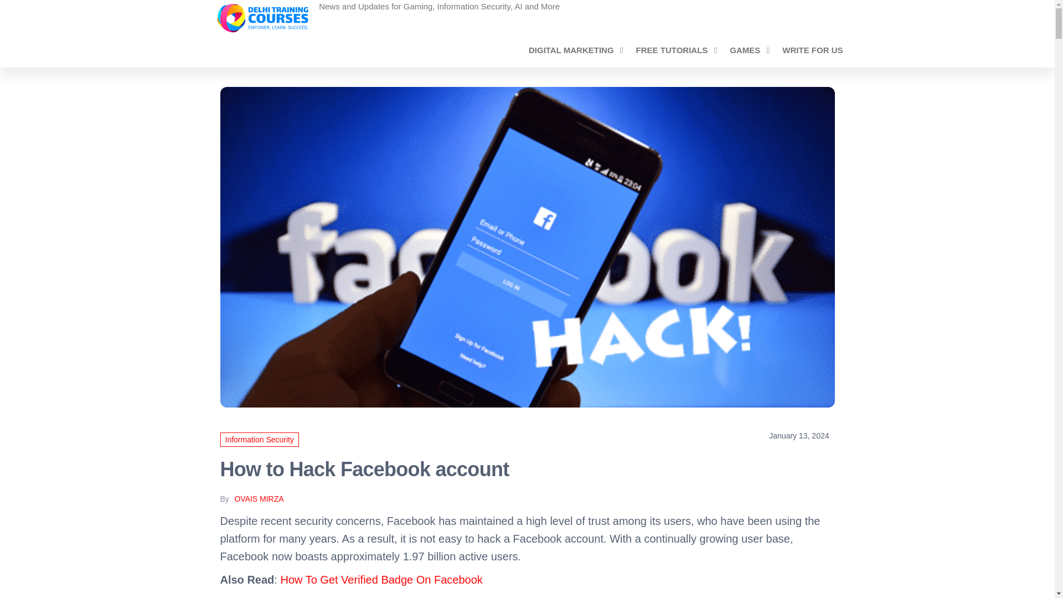 Image resolution: width=1063 pixels, height=598 pixels. What do you see at coordinates (260, 439) in the screenshot?
I see `Information Security` at bounding box center [260, 439].